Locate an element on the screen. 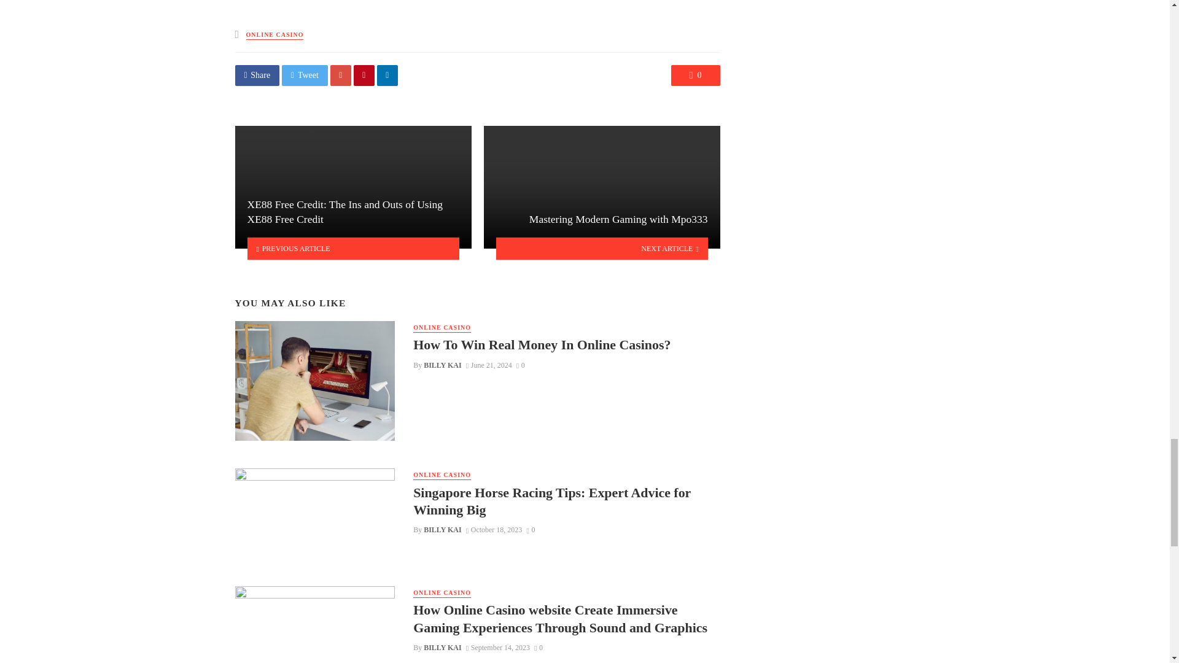 Image resolution: width=1179 pixels, height=663 pixels. How To Win Real Money In Online Casinos? is located at coordinates (542, 344).